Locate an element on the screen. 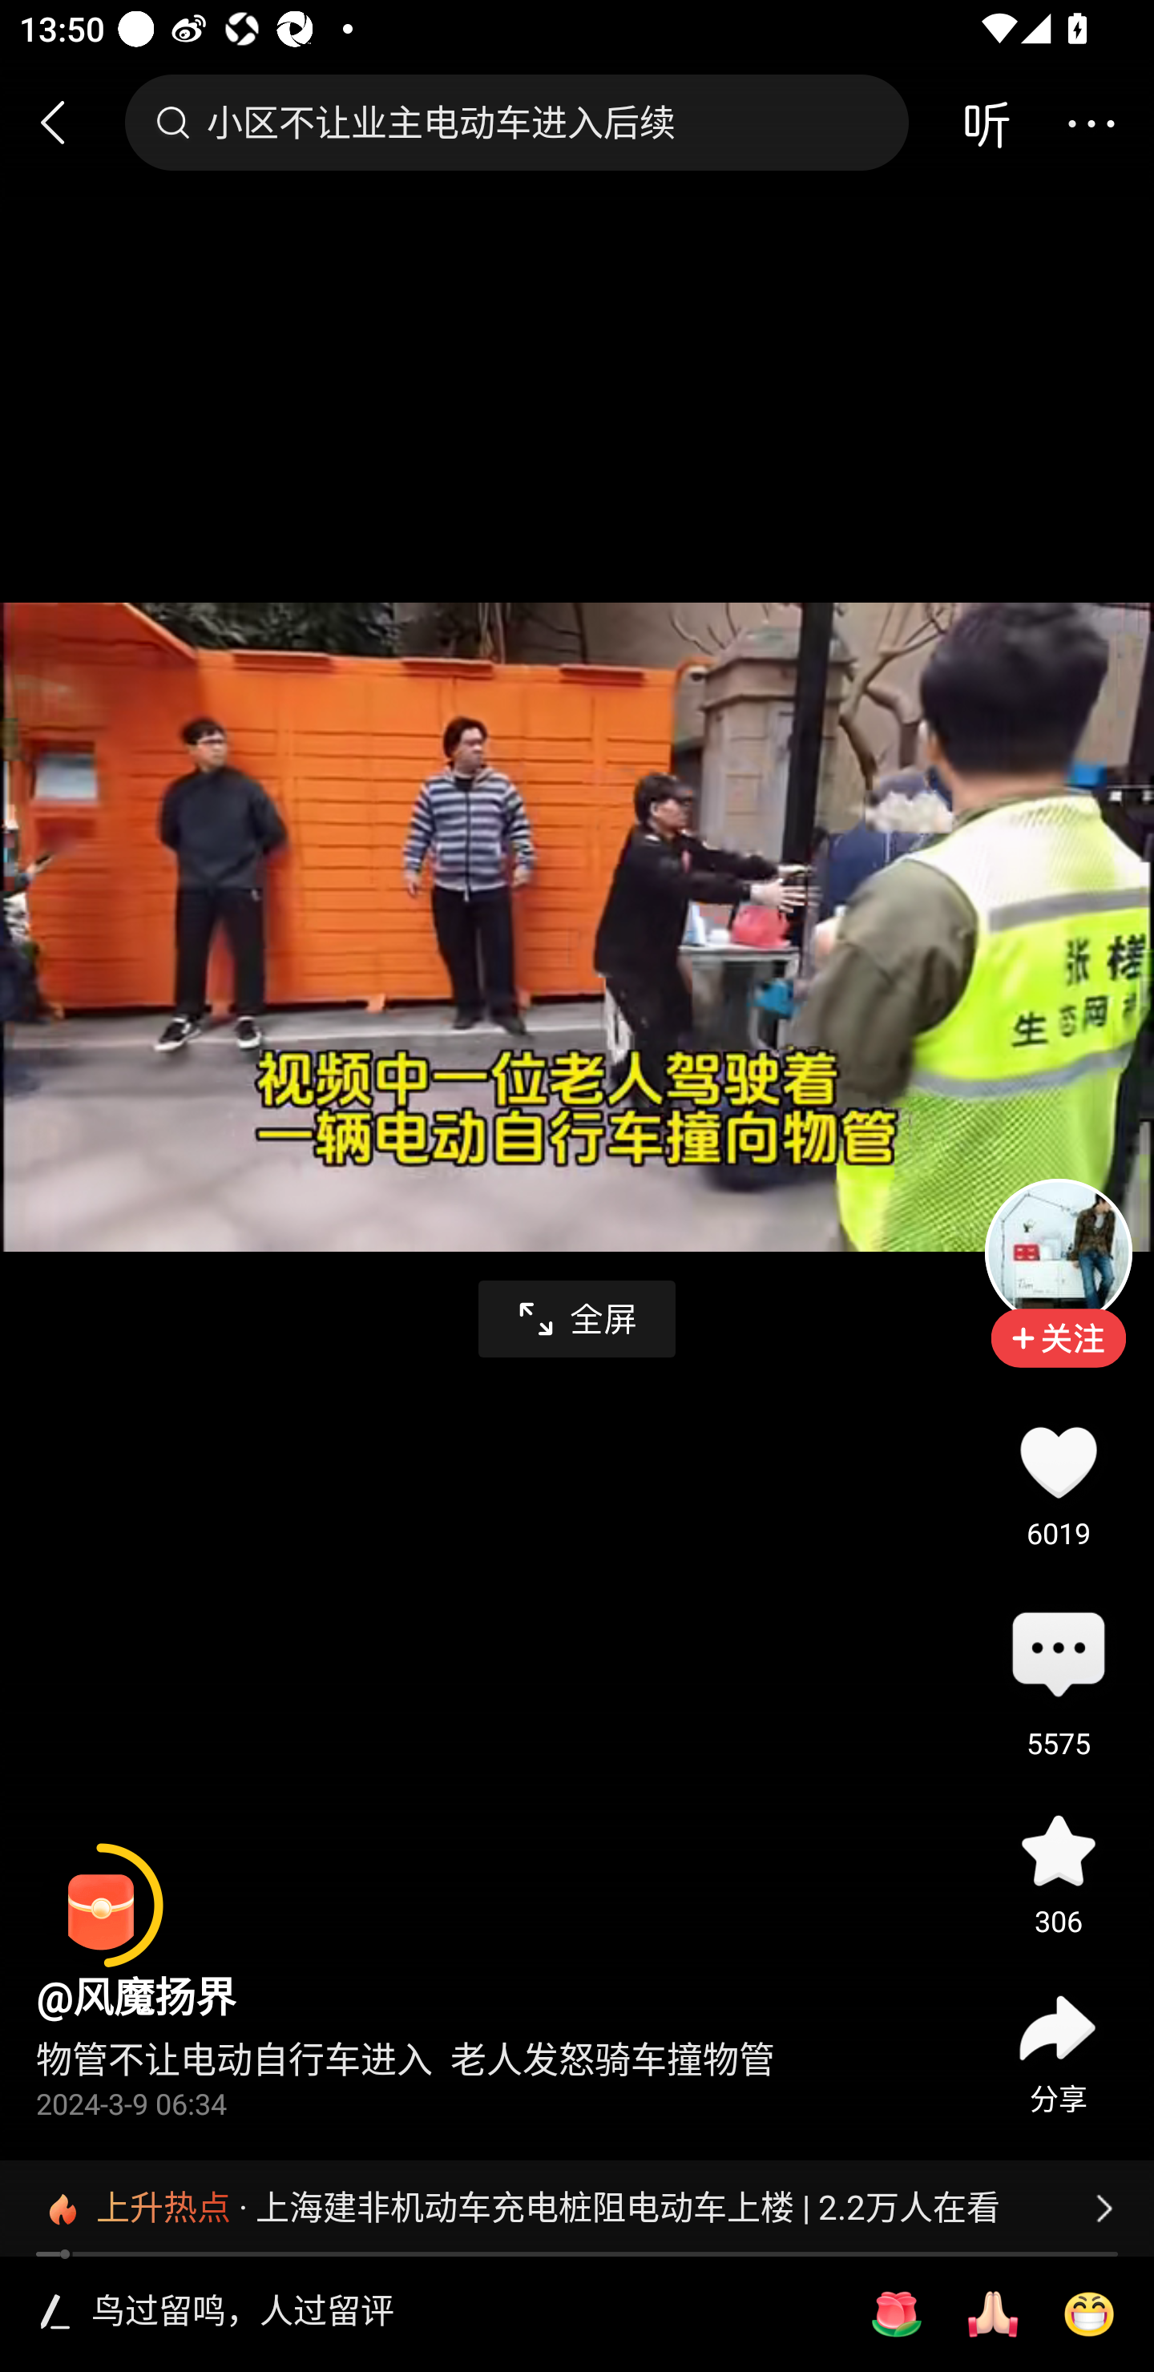 Image resolution: width=1154 pixels, height=2372 pixels. 返回 is located at coordinates (65, 122).